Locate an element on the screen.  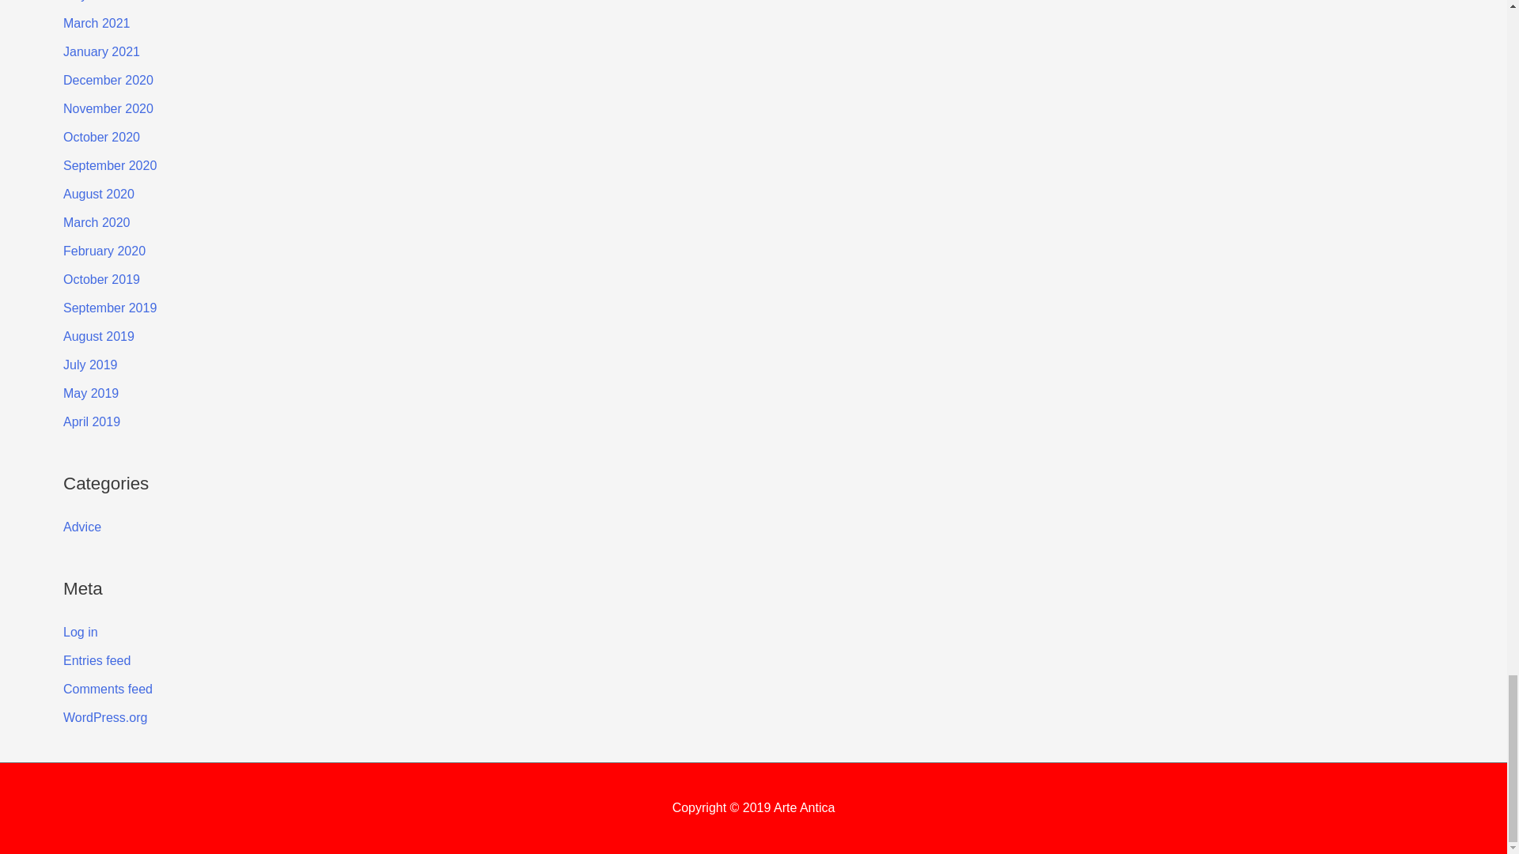
March 2021 is located at coordinates (97, 22).